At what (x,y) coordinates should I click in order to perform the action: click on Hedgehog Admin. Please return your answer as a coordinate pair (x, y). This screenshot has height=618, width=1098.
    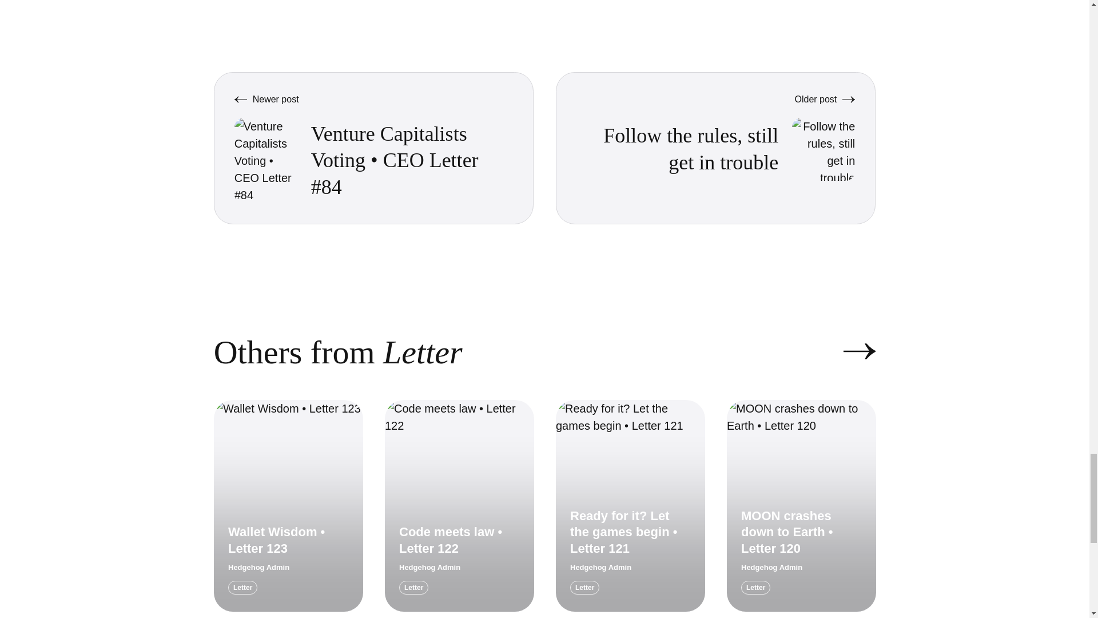
    Looking at the image, I should click on (600, 568).